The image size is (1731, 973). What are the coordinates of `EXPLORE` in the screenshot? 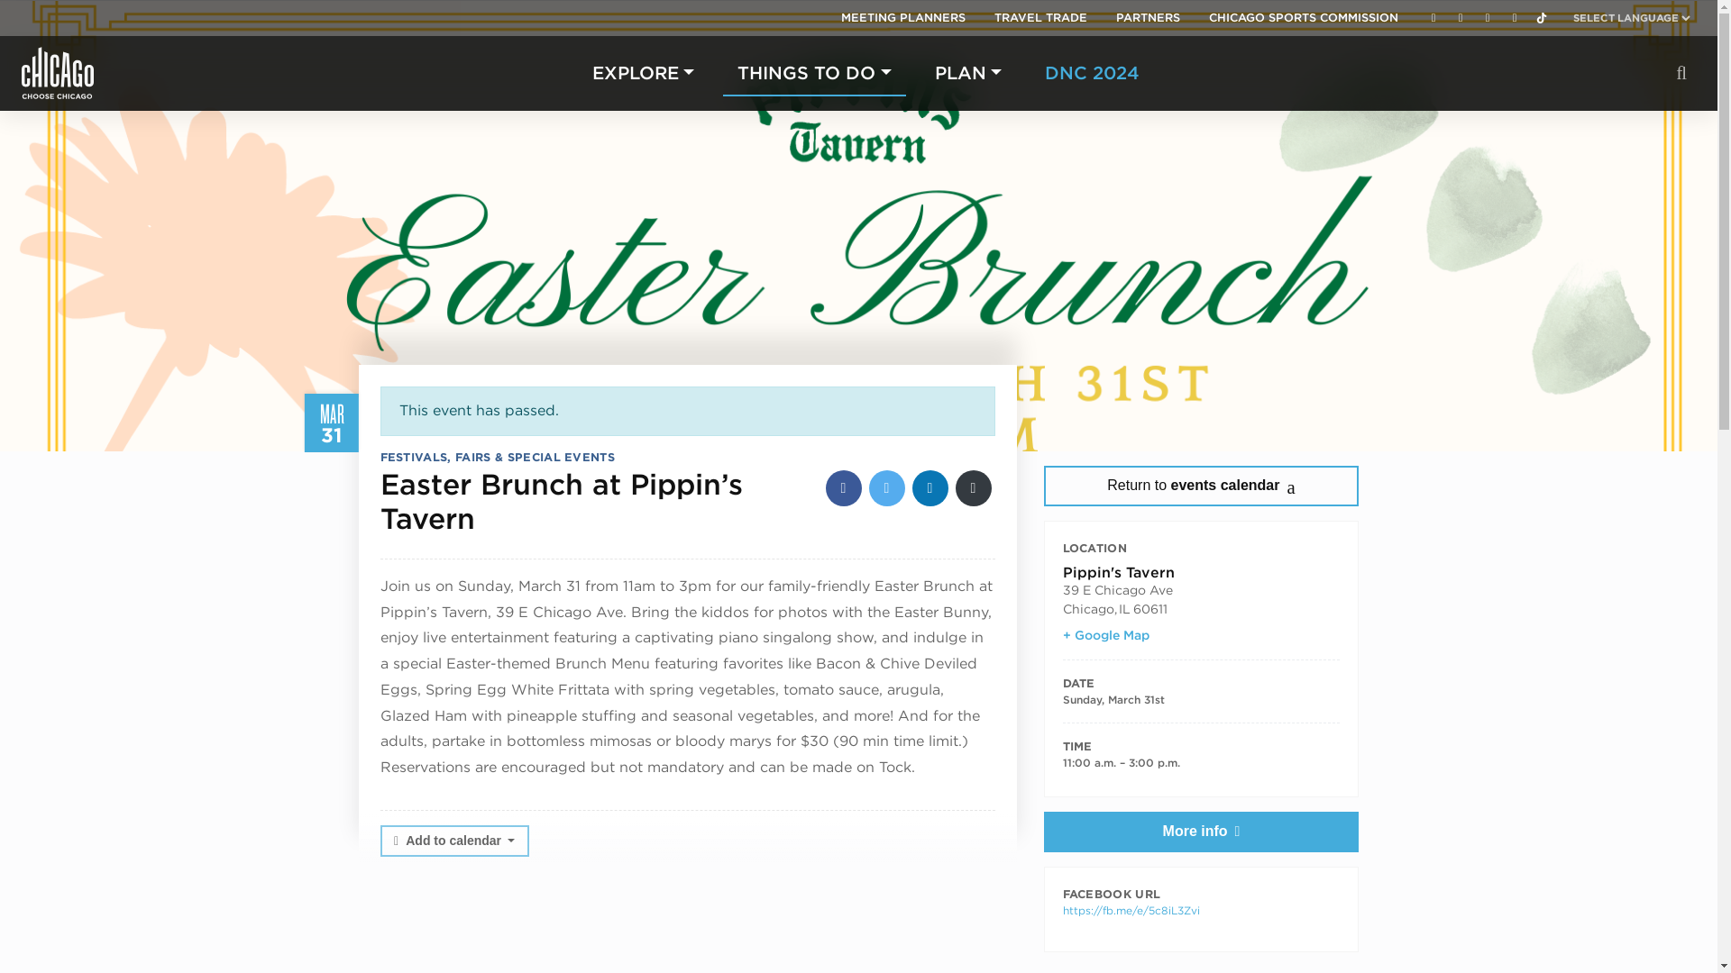 It's located at (643, 72).